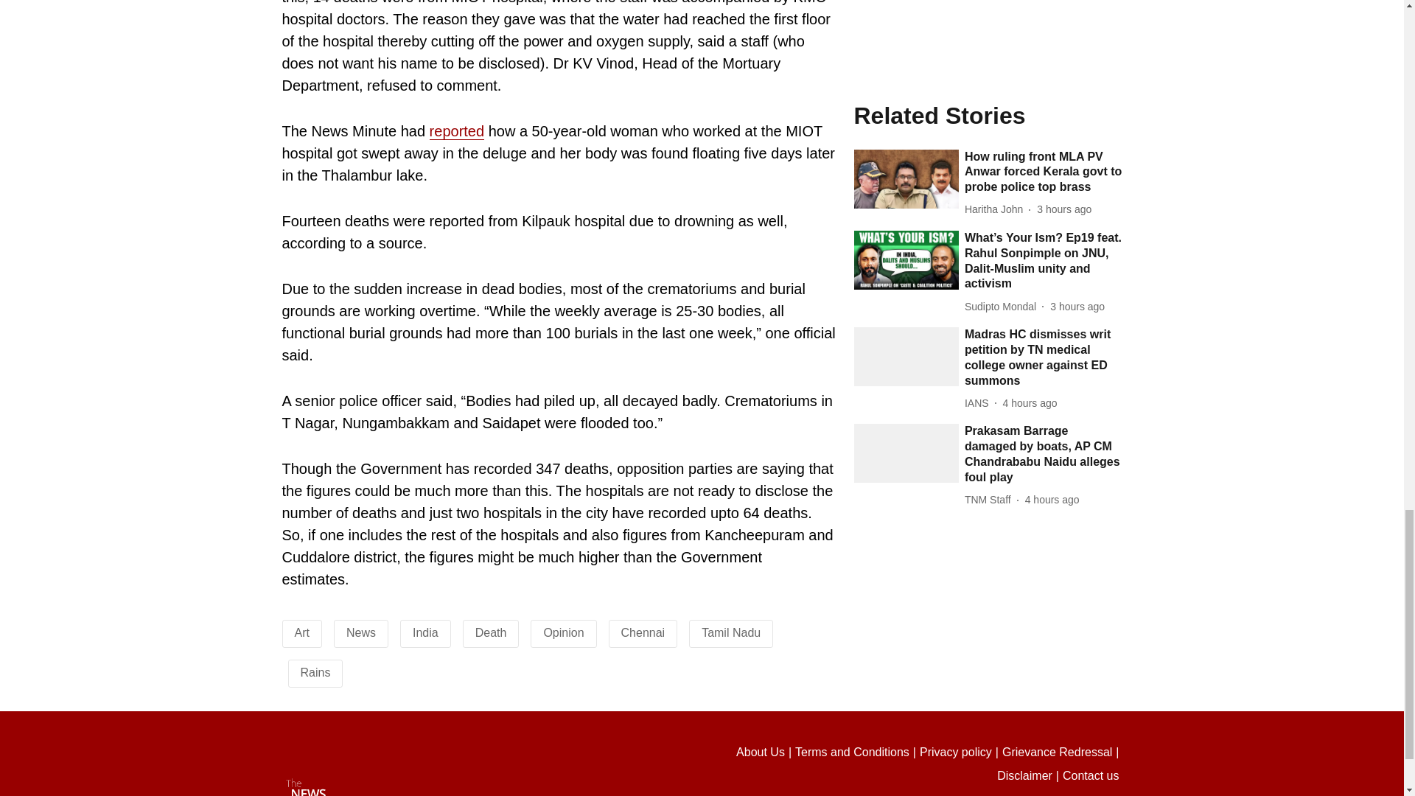 This screenshot has height=796, width=1415. I want to click on Opinion, so click(563, 632).